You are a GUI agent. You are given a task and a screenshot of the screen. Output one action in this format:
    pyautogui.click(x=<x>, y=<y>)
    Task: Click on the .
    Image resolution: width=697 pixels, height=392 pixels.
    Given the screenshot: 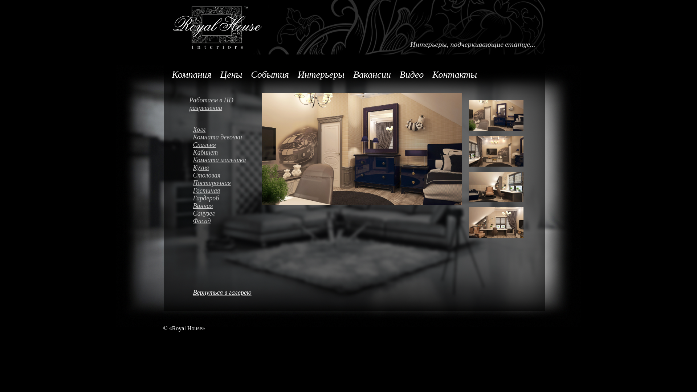 What is the action you would take?
    pyautogui.click(x=292, y=215)
    